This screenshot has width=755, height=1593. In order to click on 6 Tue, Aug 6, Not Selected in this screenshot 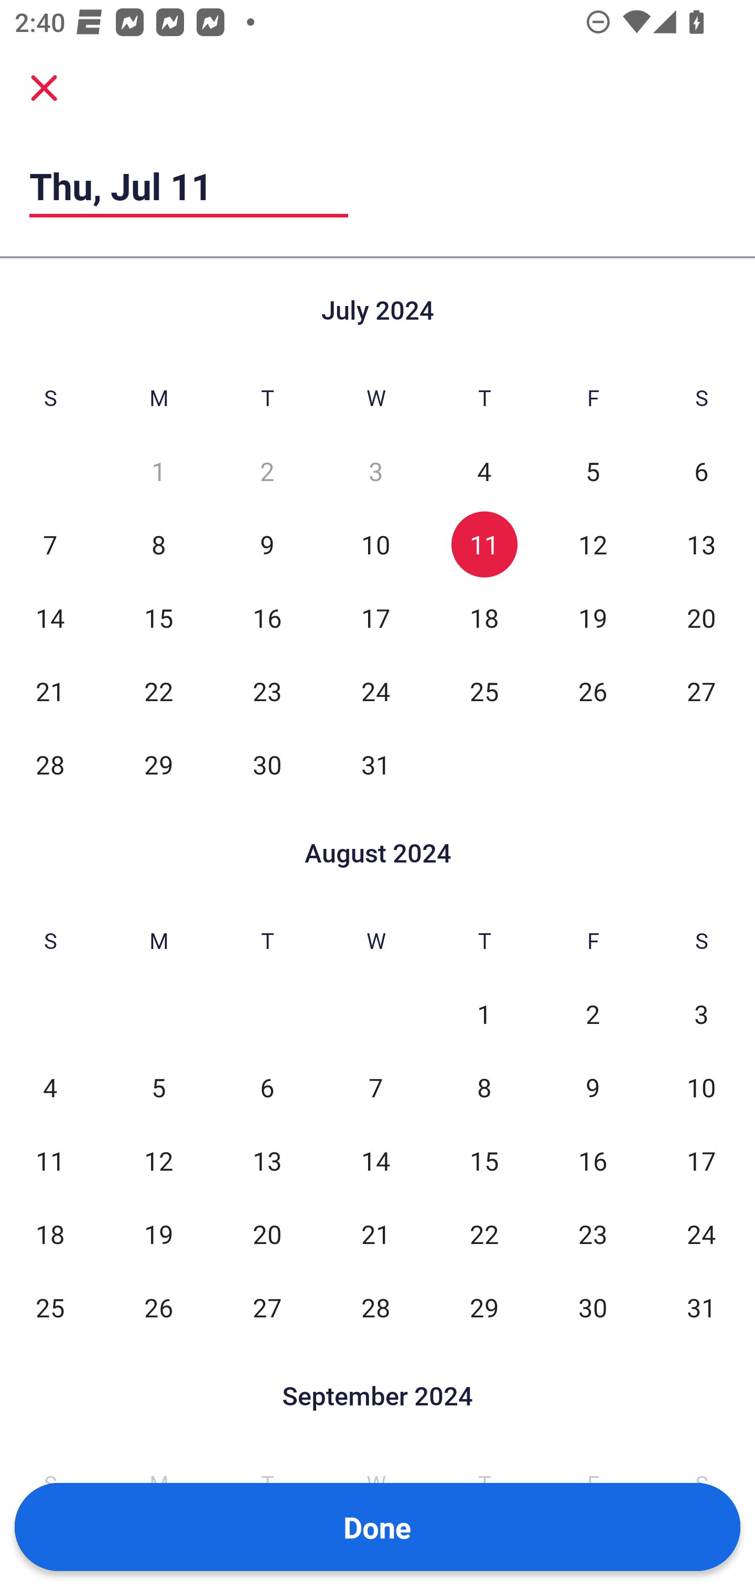, I will do `click(267, 1088)`.